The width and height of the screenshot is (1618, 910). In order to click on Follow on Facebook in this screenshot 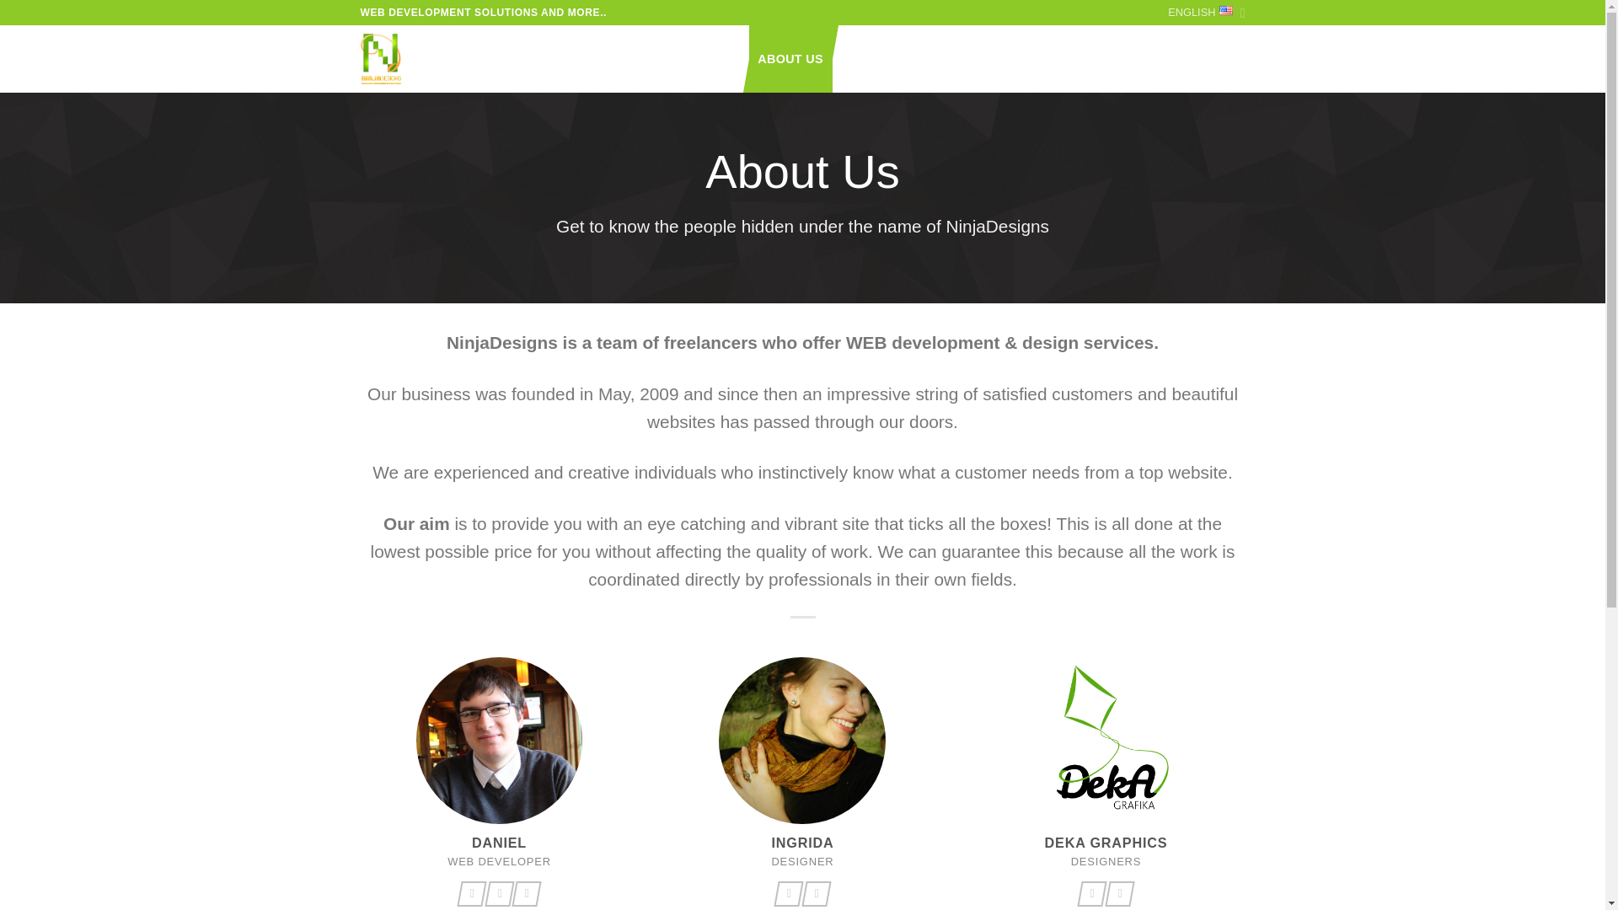, I will do `click(469, 893)`.